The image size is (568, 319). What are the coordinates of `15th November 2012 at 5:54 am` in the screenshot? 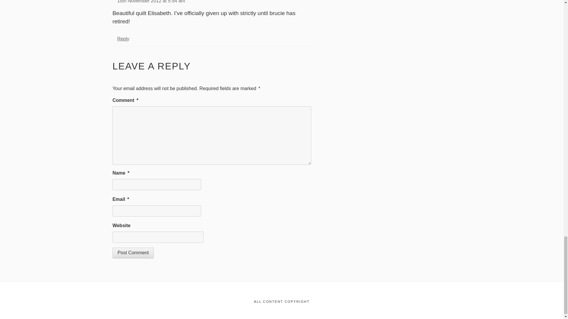 It's located at (151, 1).